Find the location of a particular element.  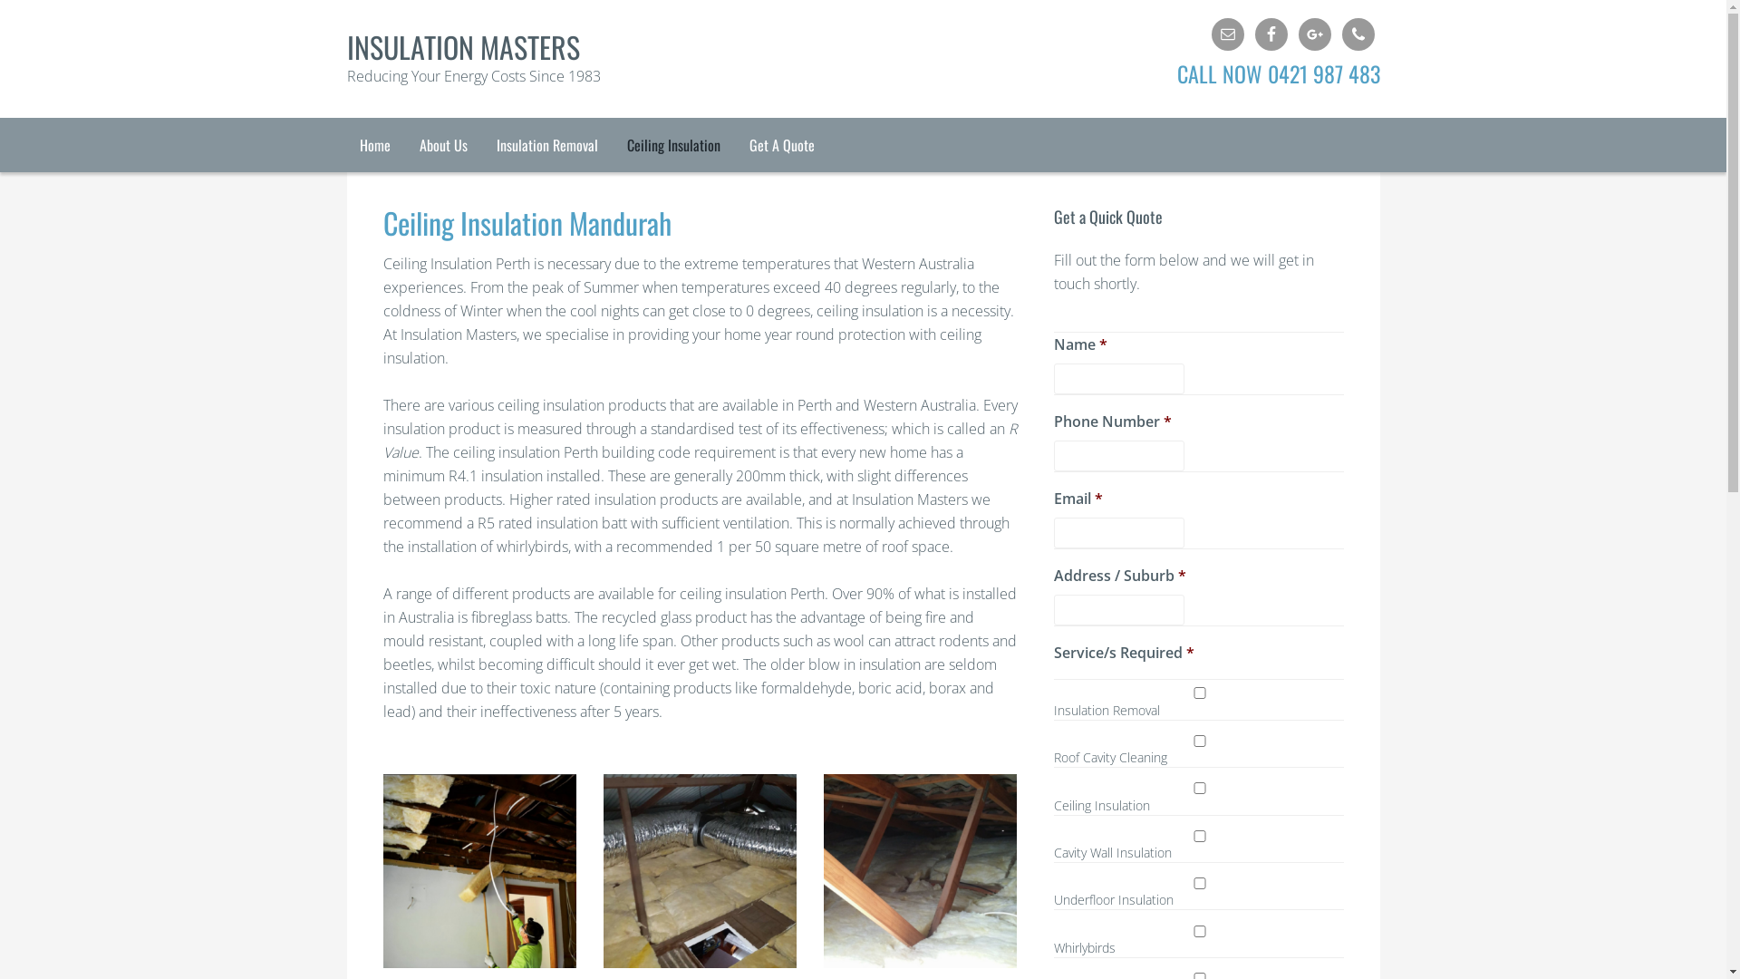

CALL NOW 0421 987 483 is located at coordinates (1017, 73).